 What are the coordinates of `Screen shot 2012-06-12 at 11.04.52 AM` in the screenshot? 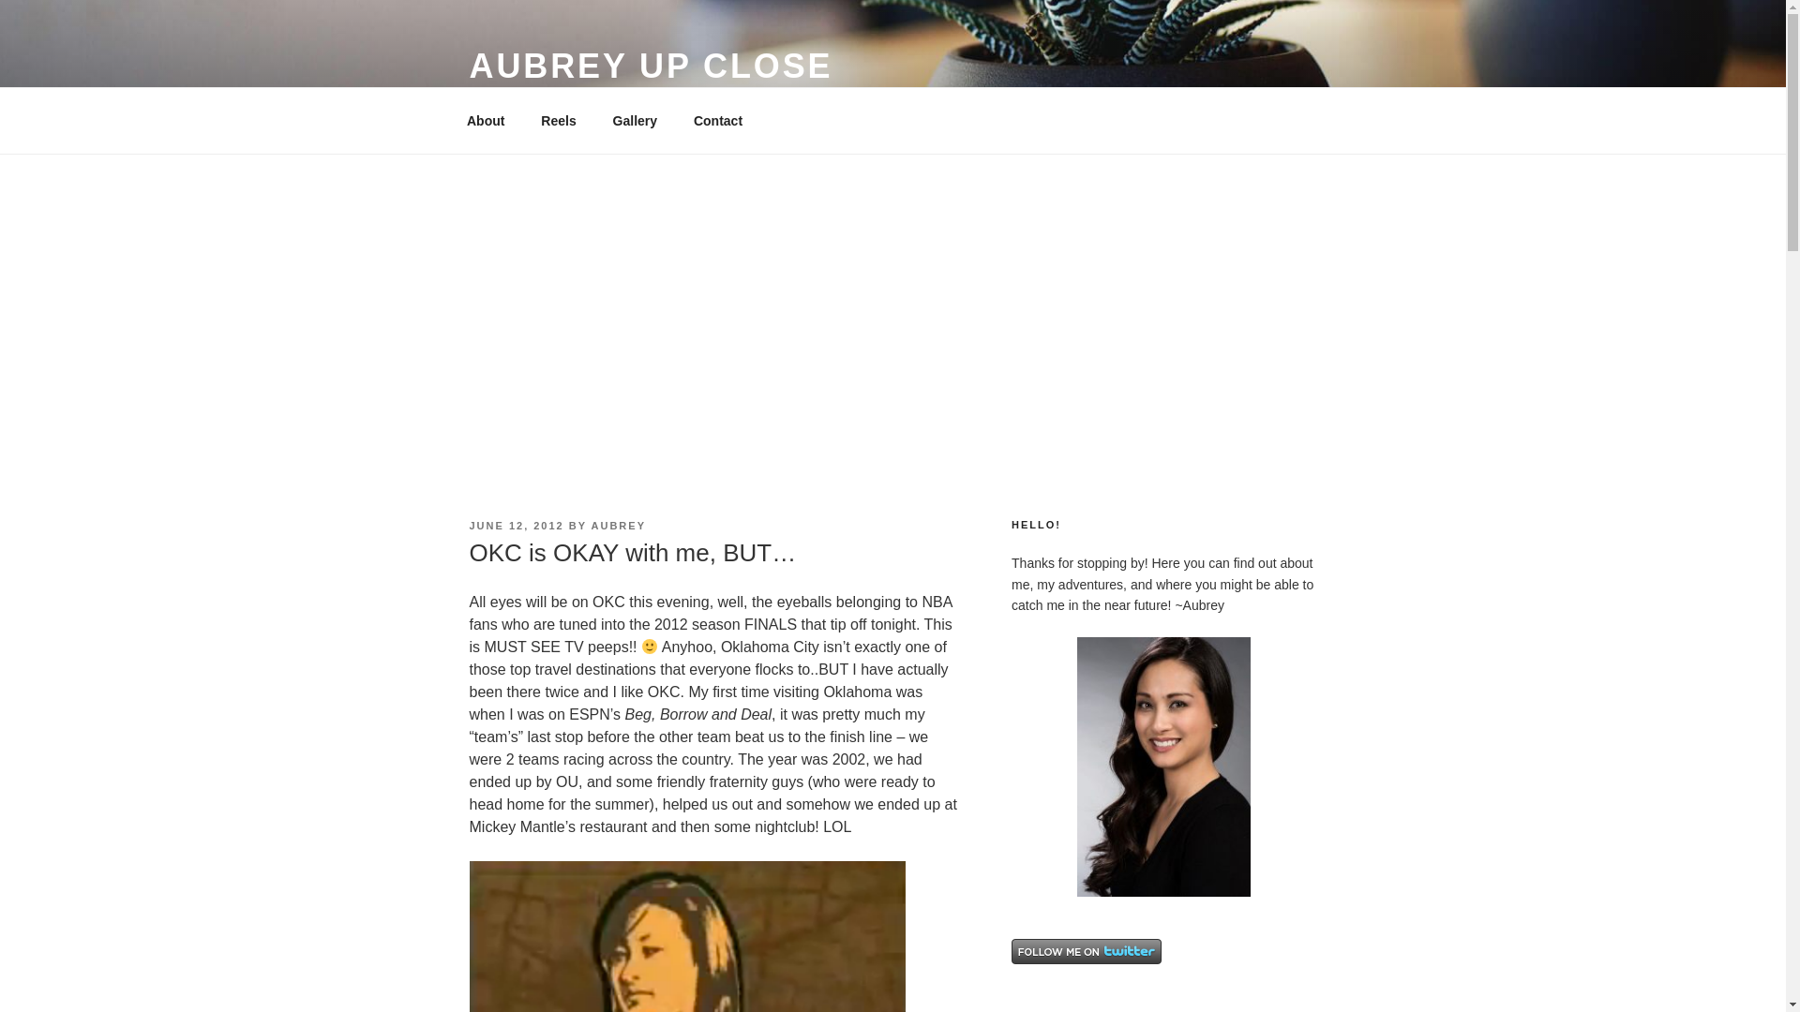 It's located at (686, 937).